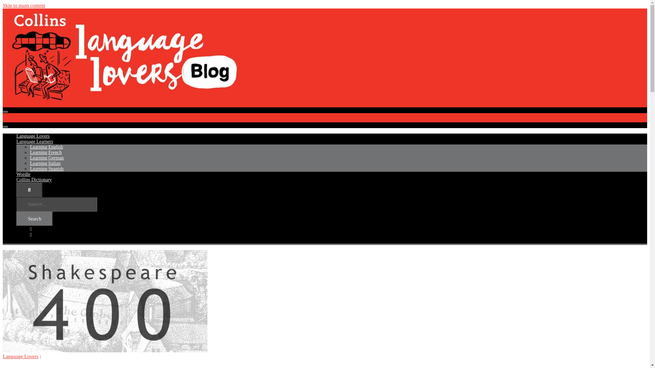  I want to click on Language Learners, so click(35, 142).